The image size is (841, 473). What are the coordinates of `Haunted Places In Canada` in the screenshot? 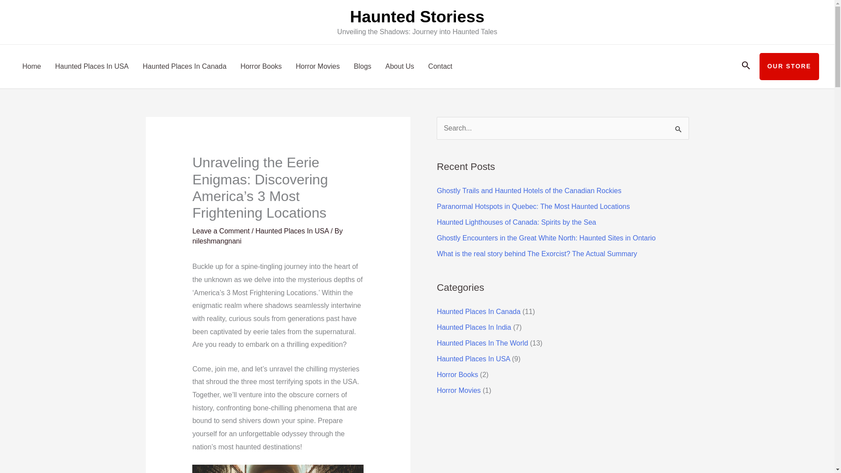 It's located at (184, 66).